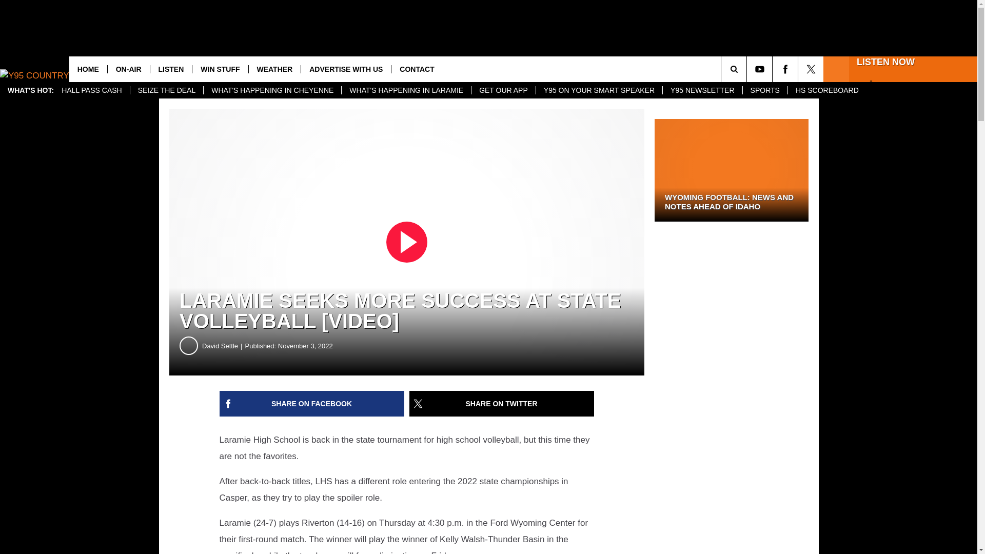  Describe the element at coordinates (405, 90) in the screenshot. I see `WHAT'S HAPPENING IN LARAMIE` at that location.